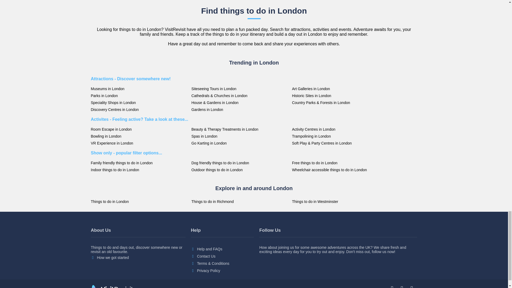 Image resolution: width=512 pixels, height=288 pixels. I want to click on Speciality Shops in London, so click(139, 102).